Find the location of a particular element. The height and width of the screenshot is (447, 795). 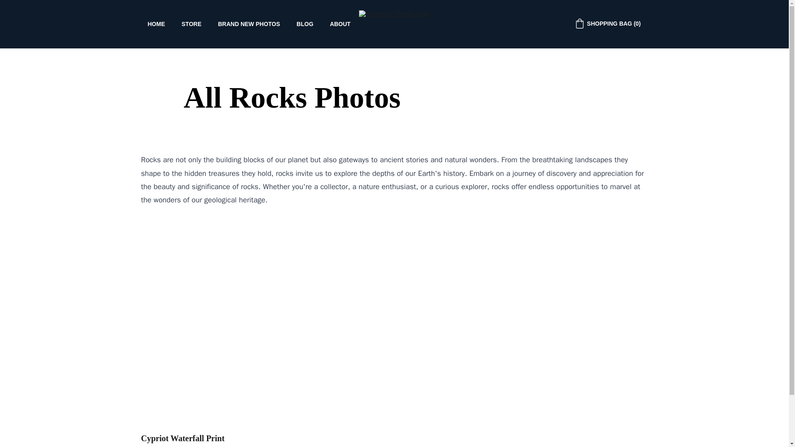

BRAND NEW PHOTOS is located at coordinates (248, 24).